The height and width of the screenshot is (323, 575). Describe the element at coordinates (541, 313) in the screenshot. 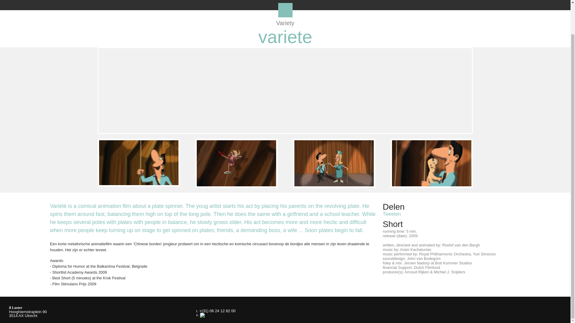

I see `Instagram` at that location.